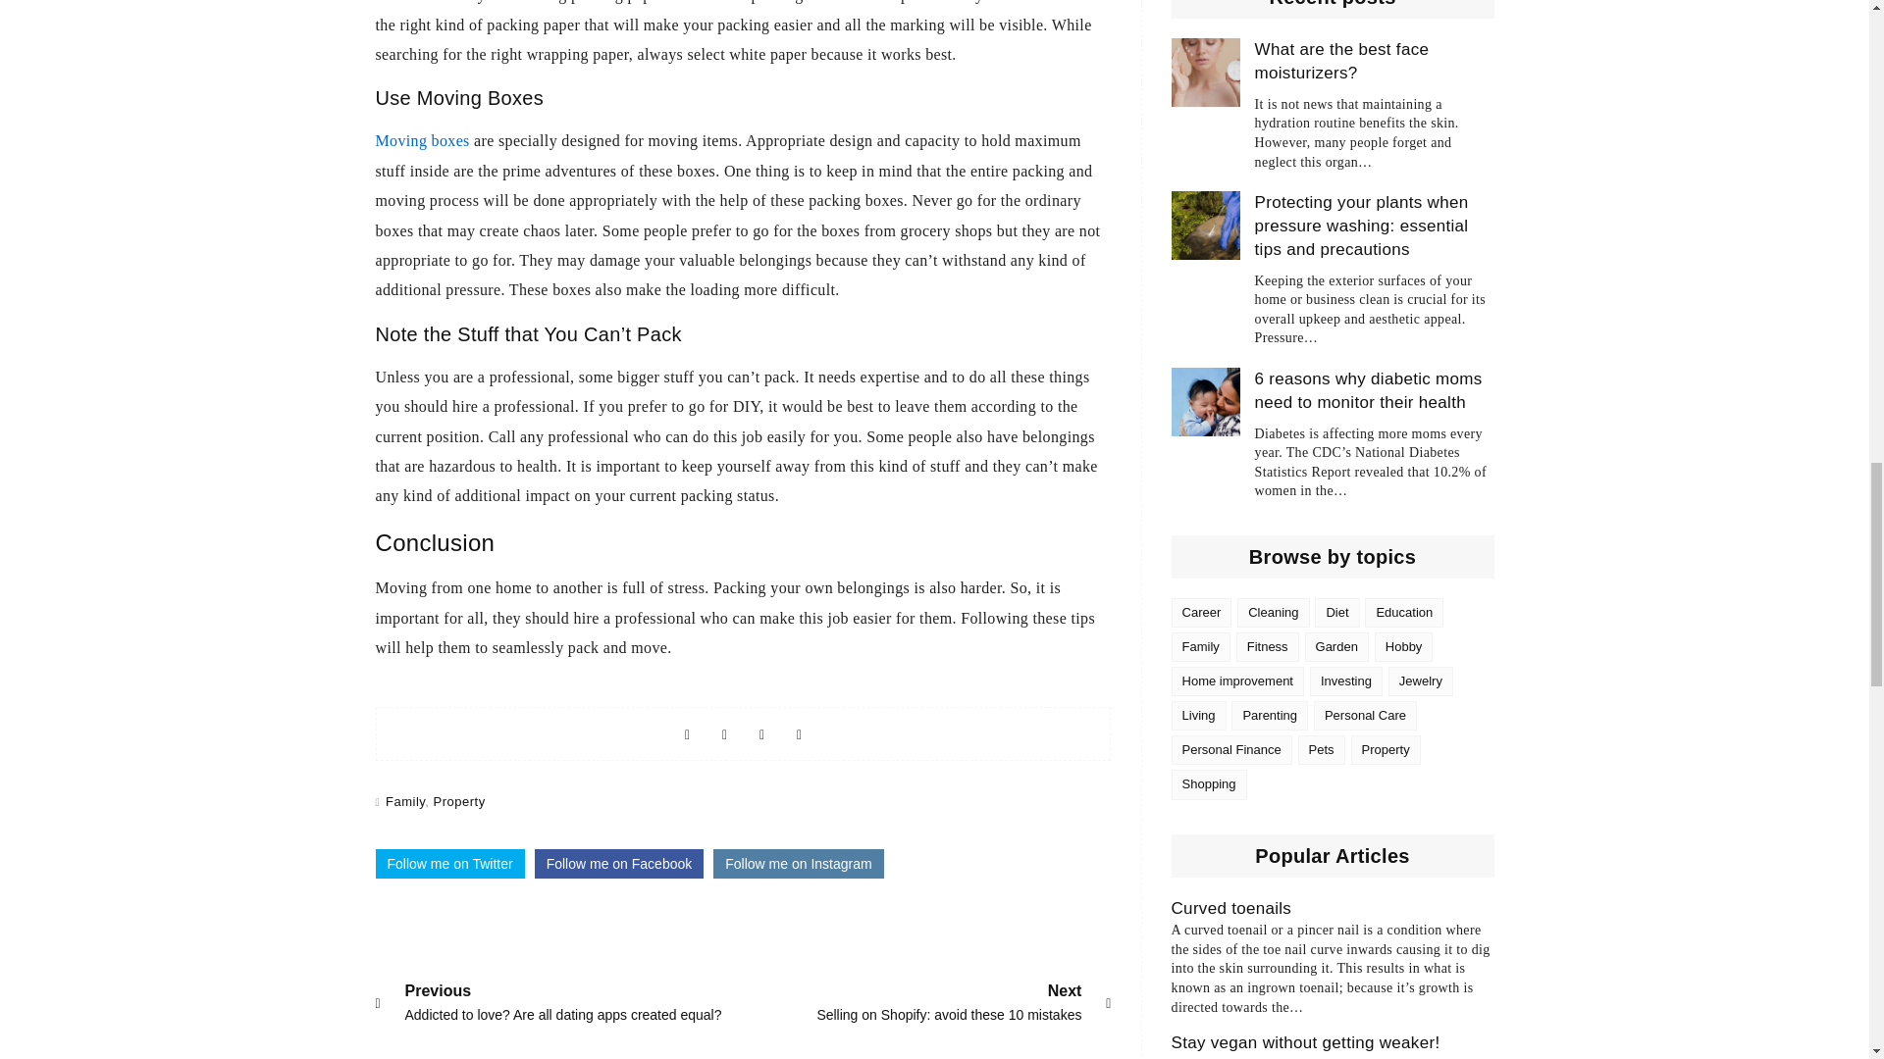  What do you see at coordinates (449, 864) in the screenshot?
I see `Share on Twitter` at bounding box center [449, 864].